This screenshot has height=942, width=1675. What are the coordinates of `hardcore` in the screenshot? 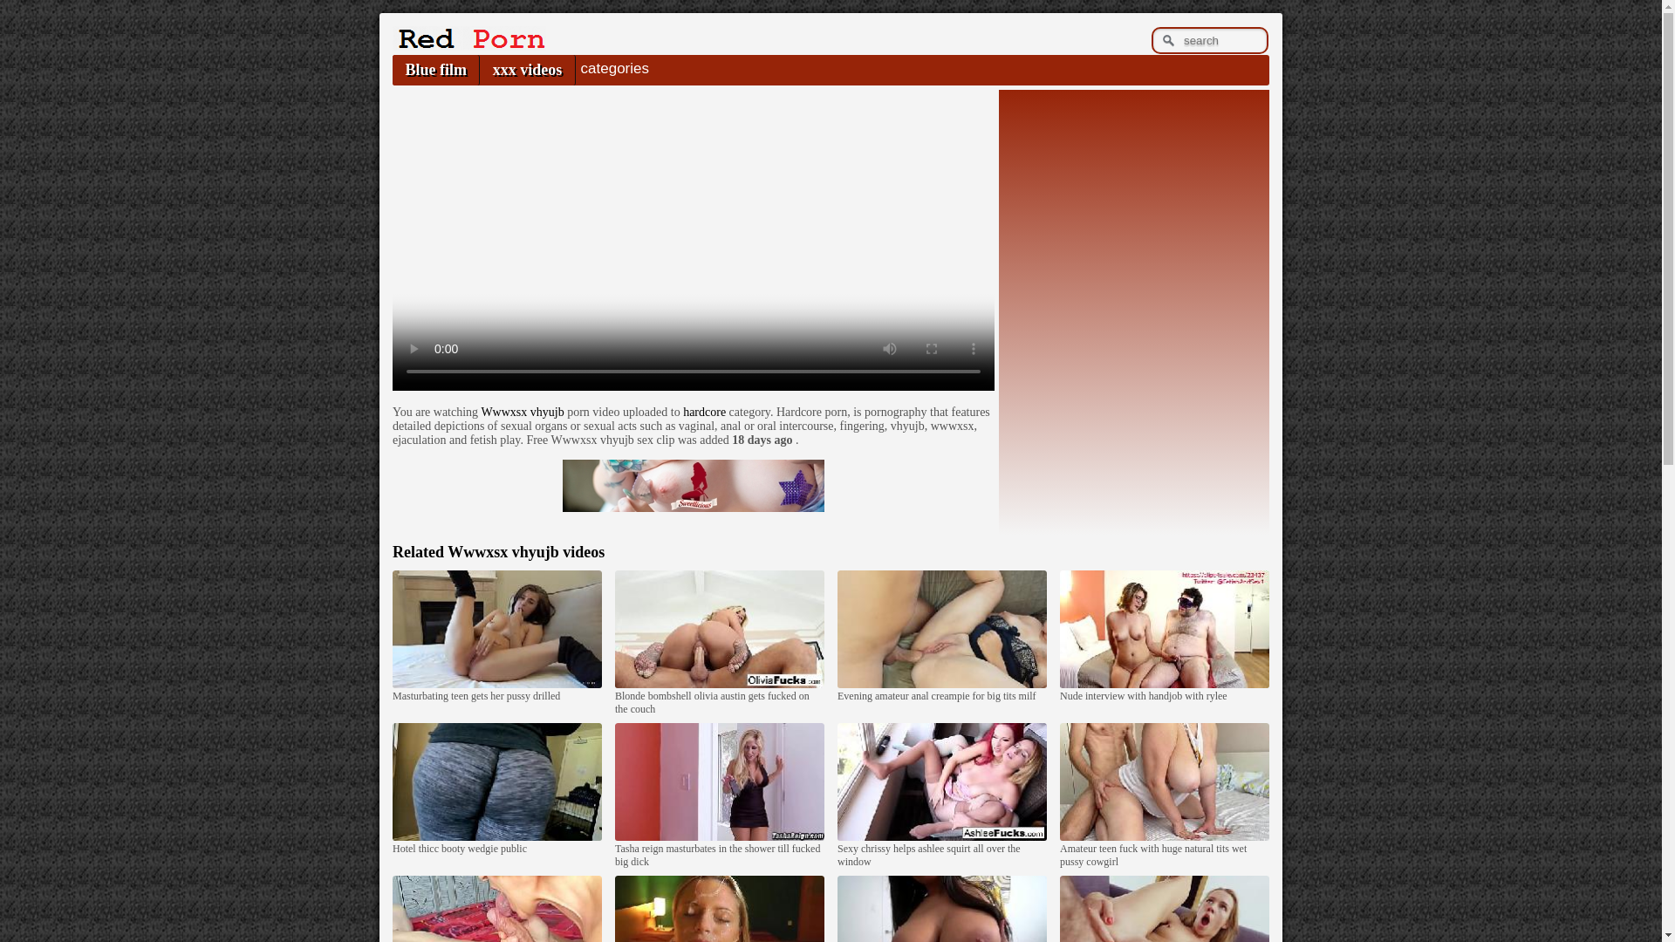 It's located at (704, 412).